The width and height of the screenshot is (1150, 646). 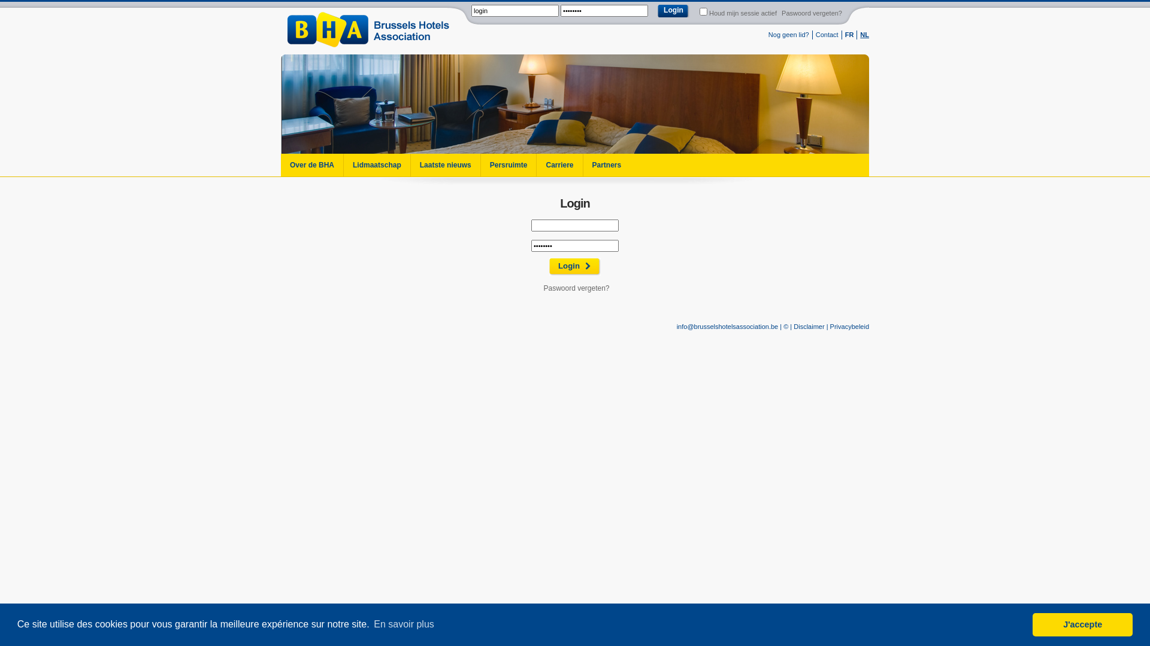 What do you see at coordinates (576, 288) in the screenshot?
I see `Paswoord vergeten?` at bounding box center [576, 288].